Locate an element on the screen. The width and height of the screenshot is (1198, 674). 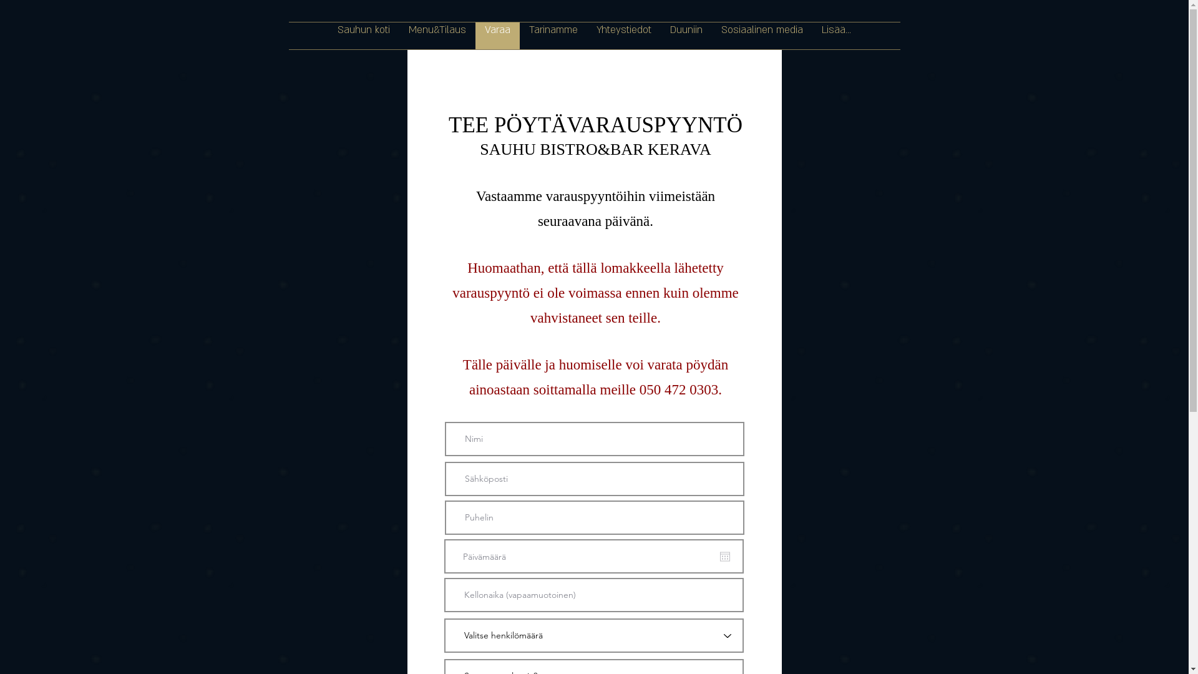
Tarinamme is located at coordinates (553, 36).